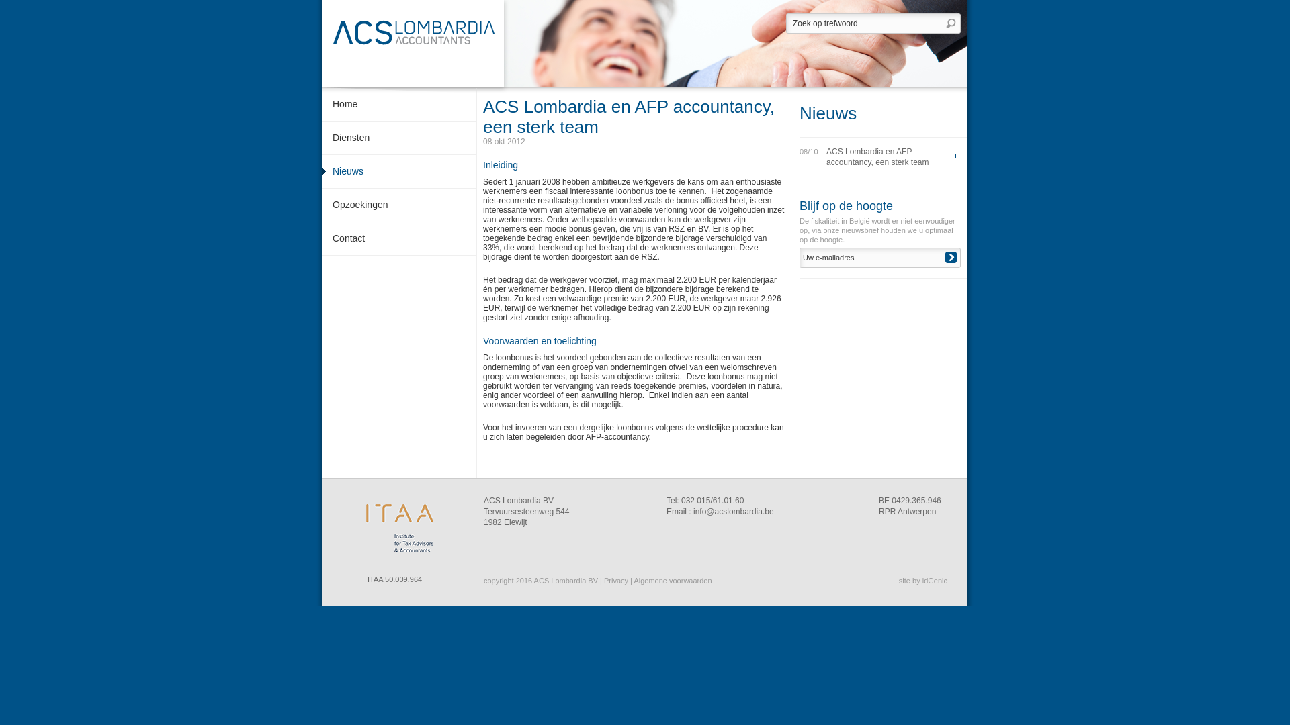 This screenshot has width=1290, height=725. I want to click on 08/10
ACS Lombardia en AFP accountancy, een sterk team, so click(879, 156).